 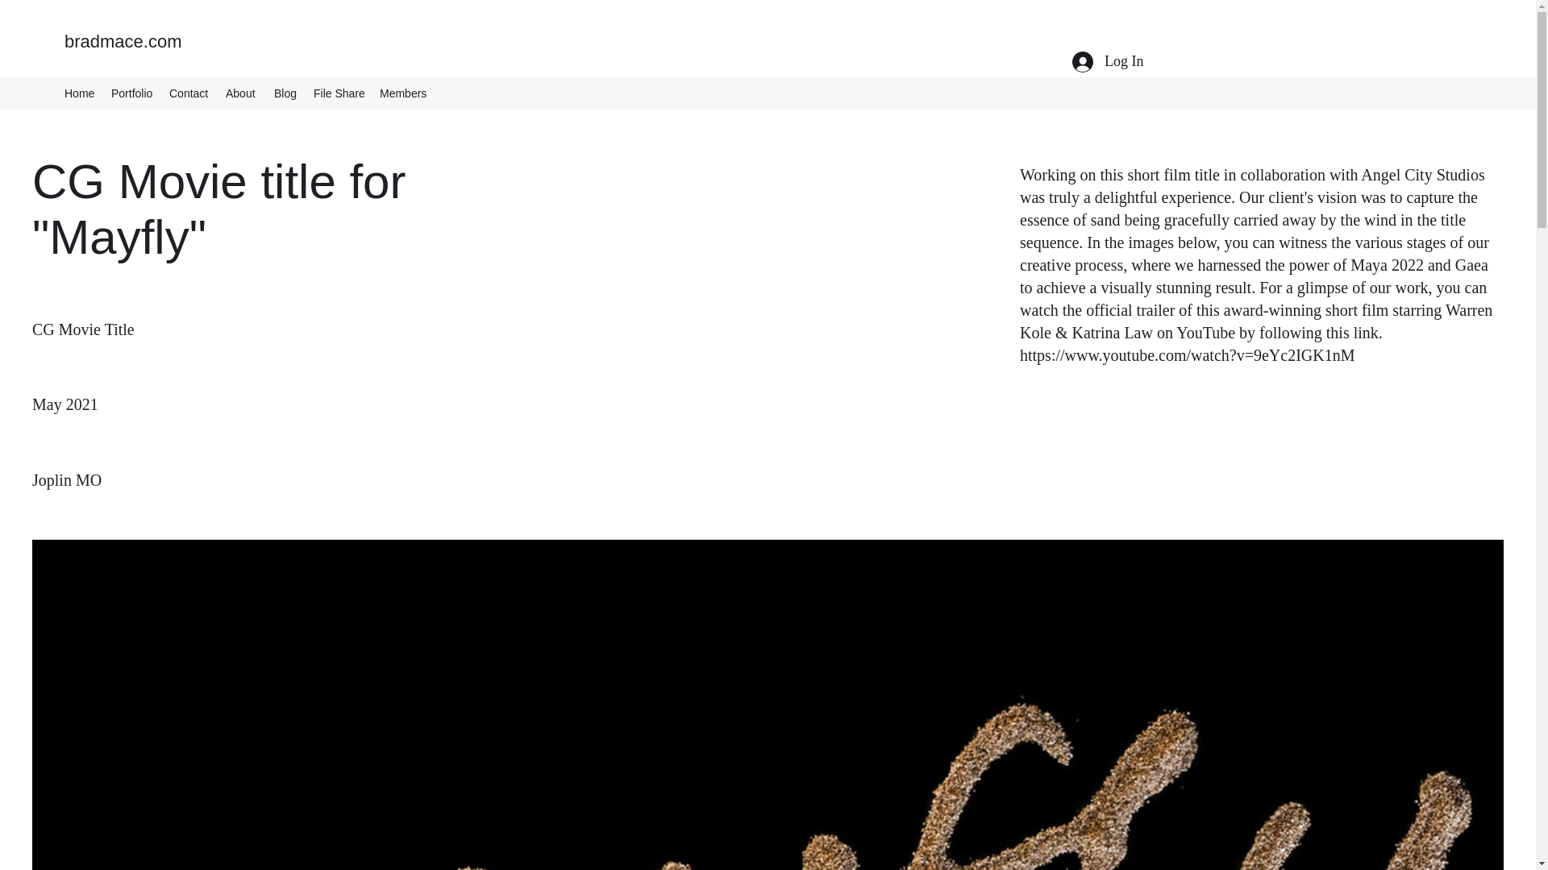 What do you see at coordinates (242, 93) in the screenshot?
I see `About` at bounding box center [242, 93].